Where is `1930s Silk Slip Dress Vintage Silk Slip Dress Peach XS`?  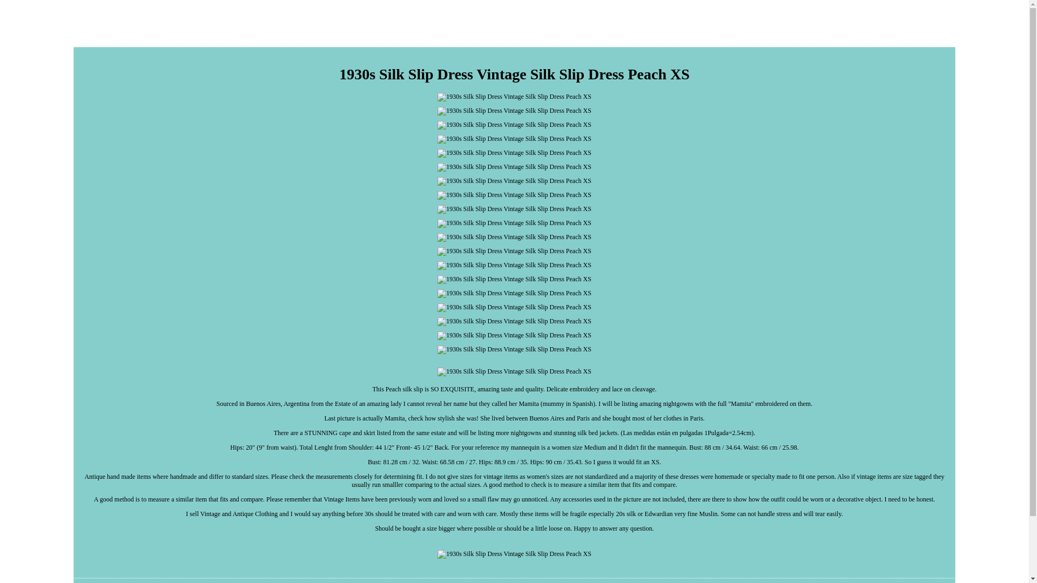 1930s Silk Slip Dress Vintage Silk Slip Dress Peach XS is located at coordinates (514, 223).